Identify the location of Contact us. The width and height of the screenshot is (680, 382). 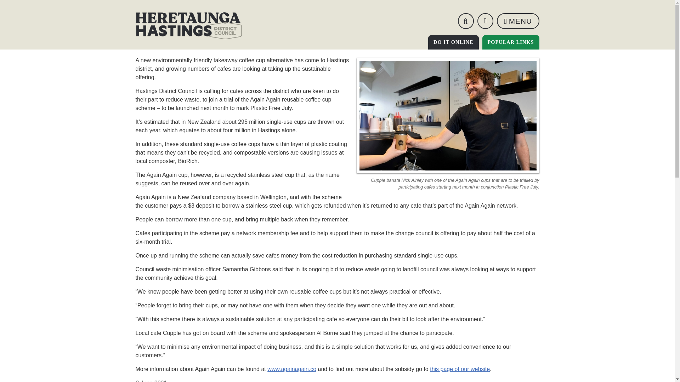
(485, 21).